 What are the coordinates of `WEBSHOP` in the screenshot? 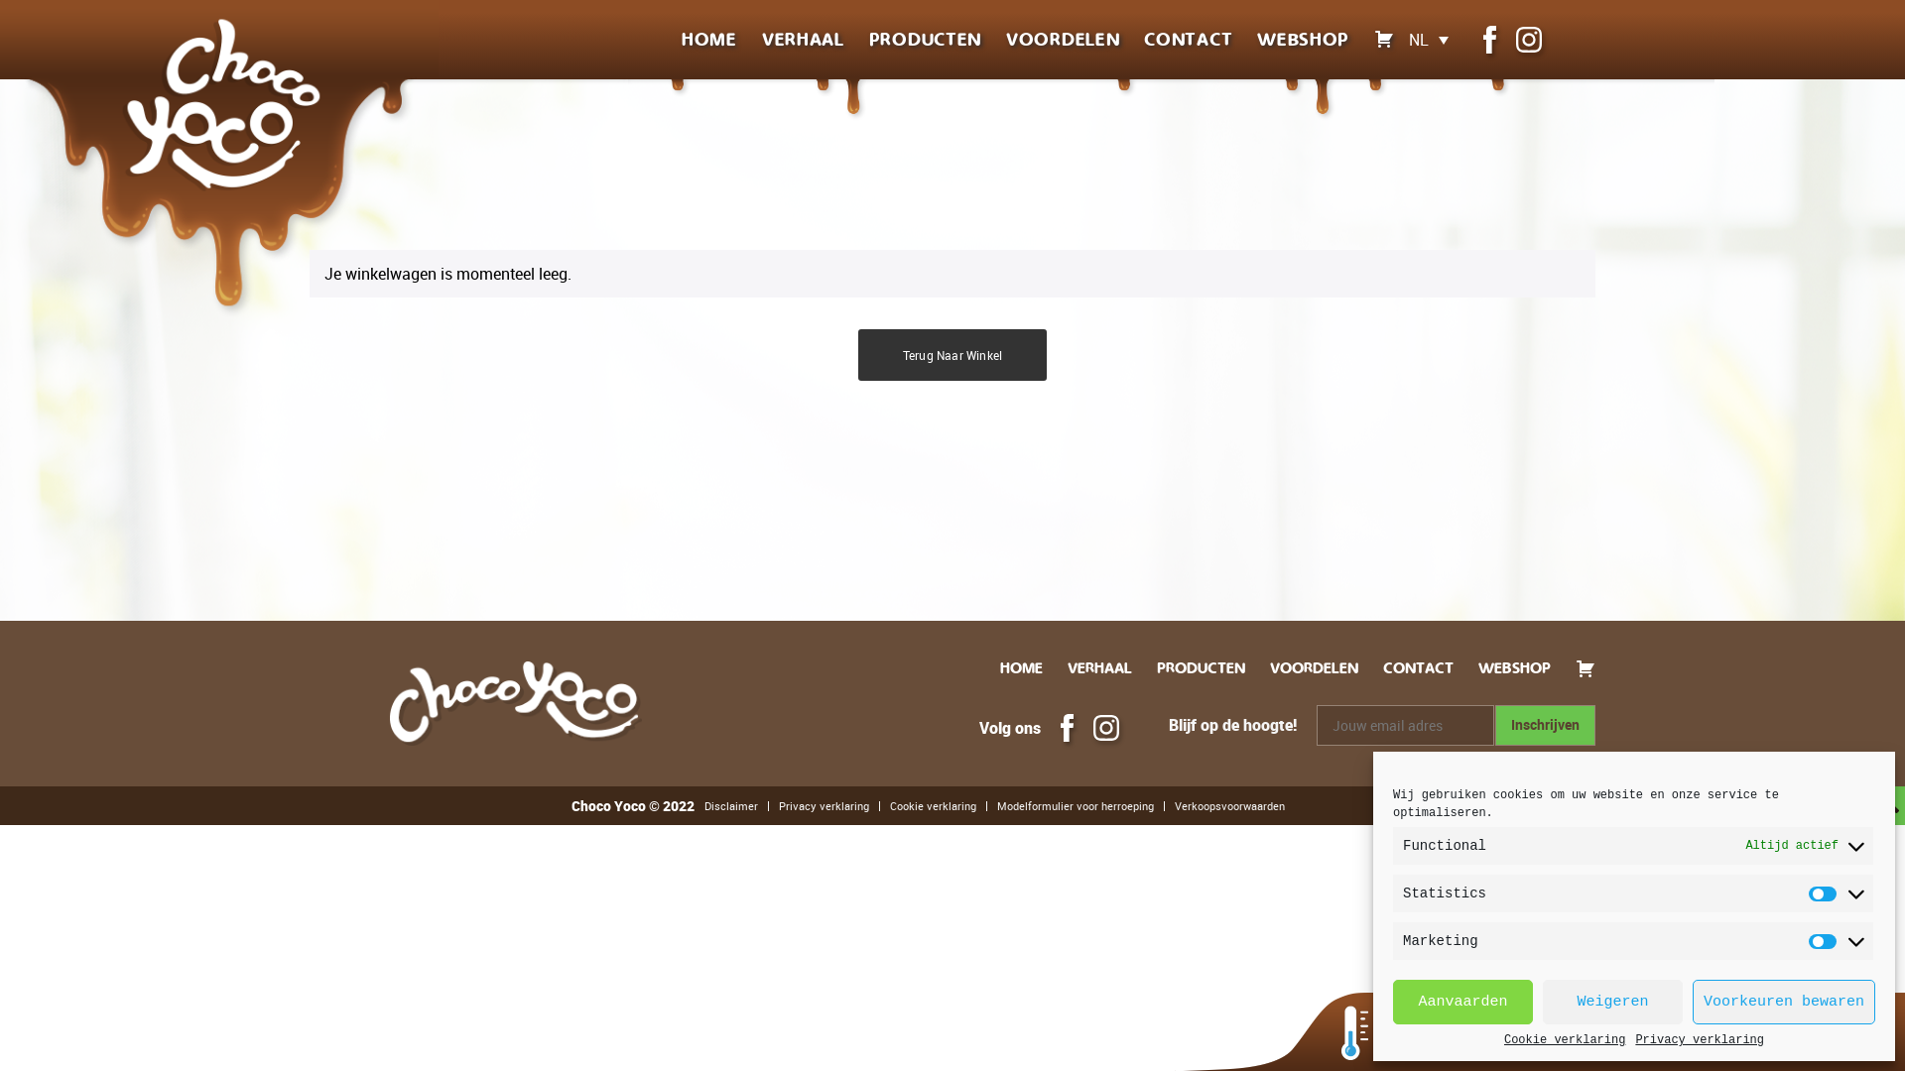 It's located at (1304, 40).